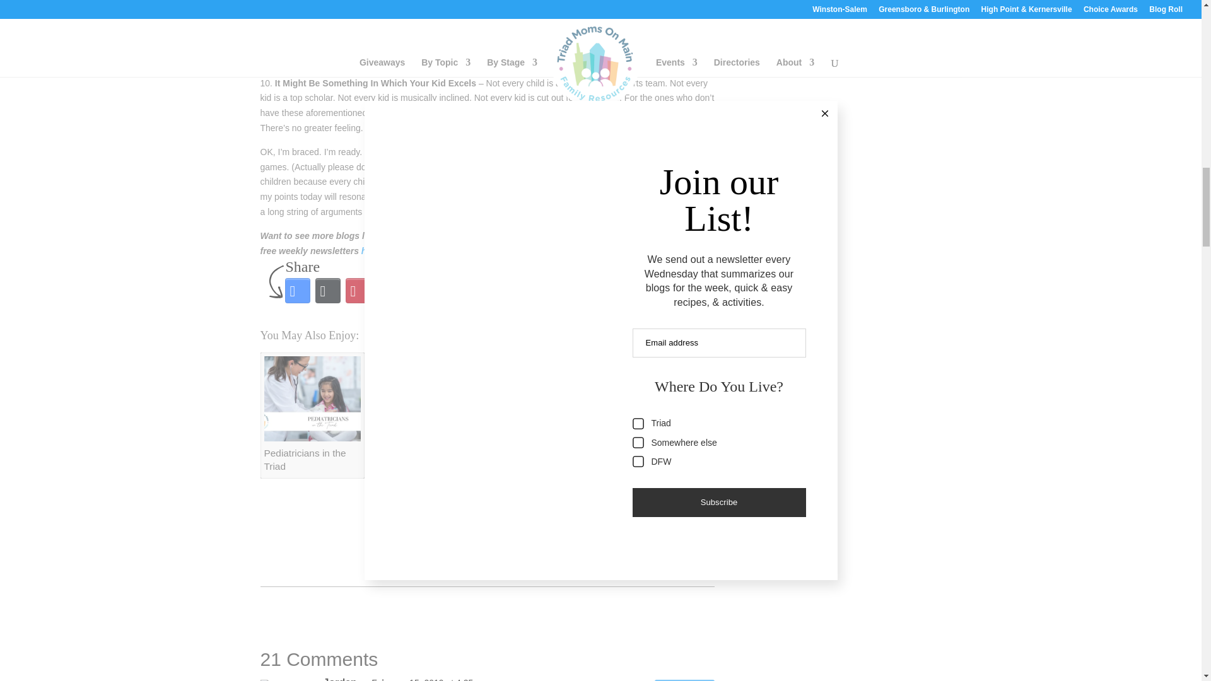 The image size is (1211, 681). Describe the element at coordinates (479, 290) in the screenshot. I see `SMS` at that location.